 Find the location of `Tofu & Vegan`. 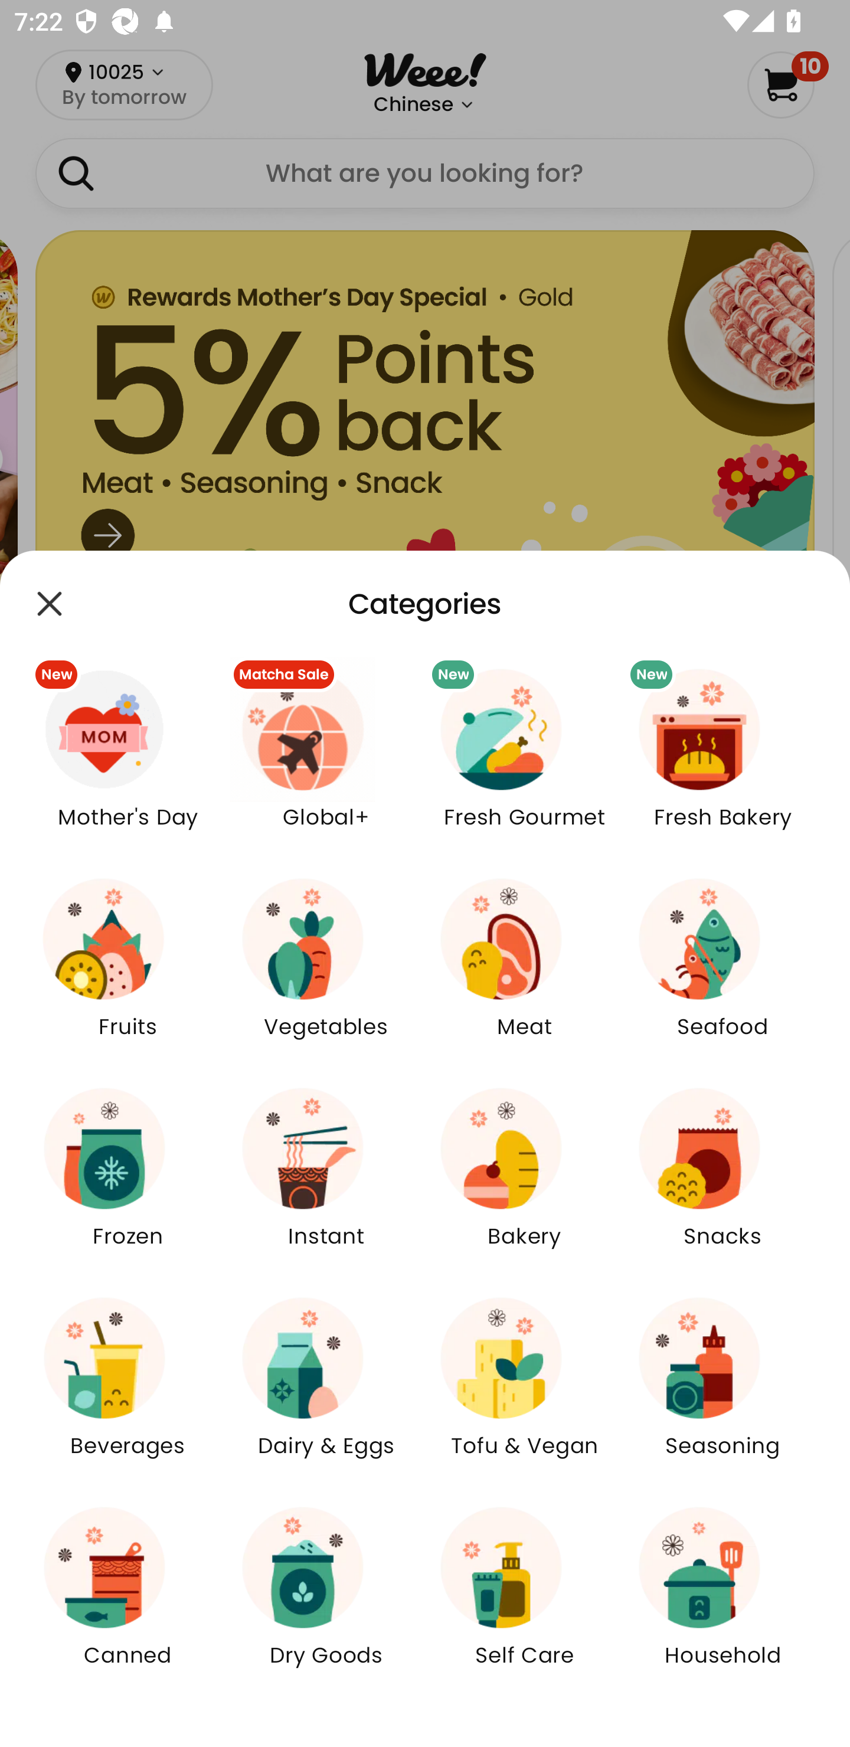

Tofu & Vegan is located at coordinates (524, 1391).